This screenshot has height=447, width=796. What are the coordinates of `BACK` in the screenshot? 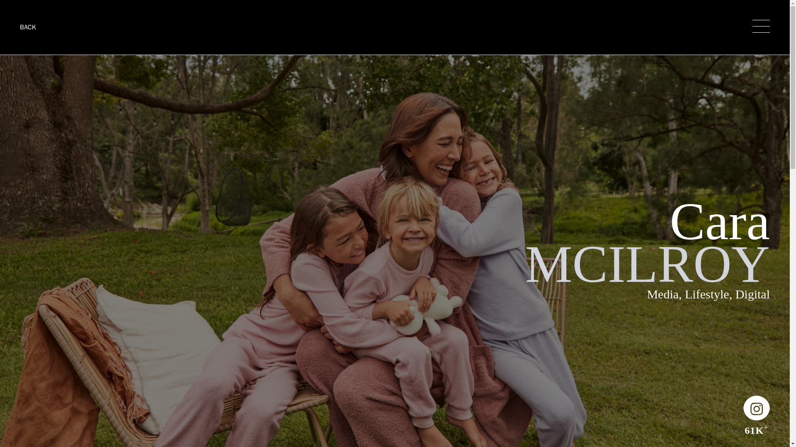 It's located at (28, 27).